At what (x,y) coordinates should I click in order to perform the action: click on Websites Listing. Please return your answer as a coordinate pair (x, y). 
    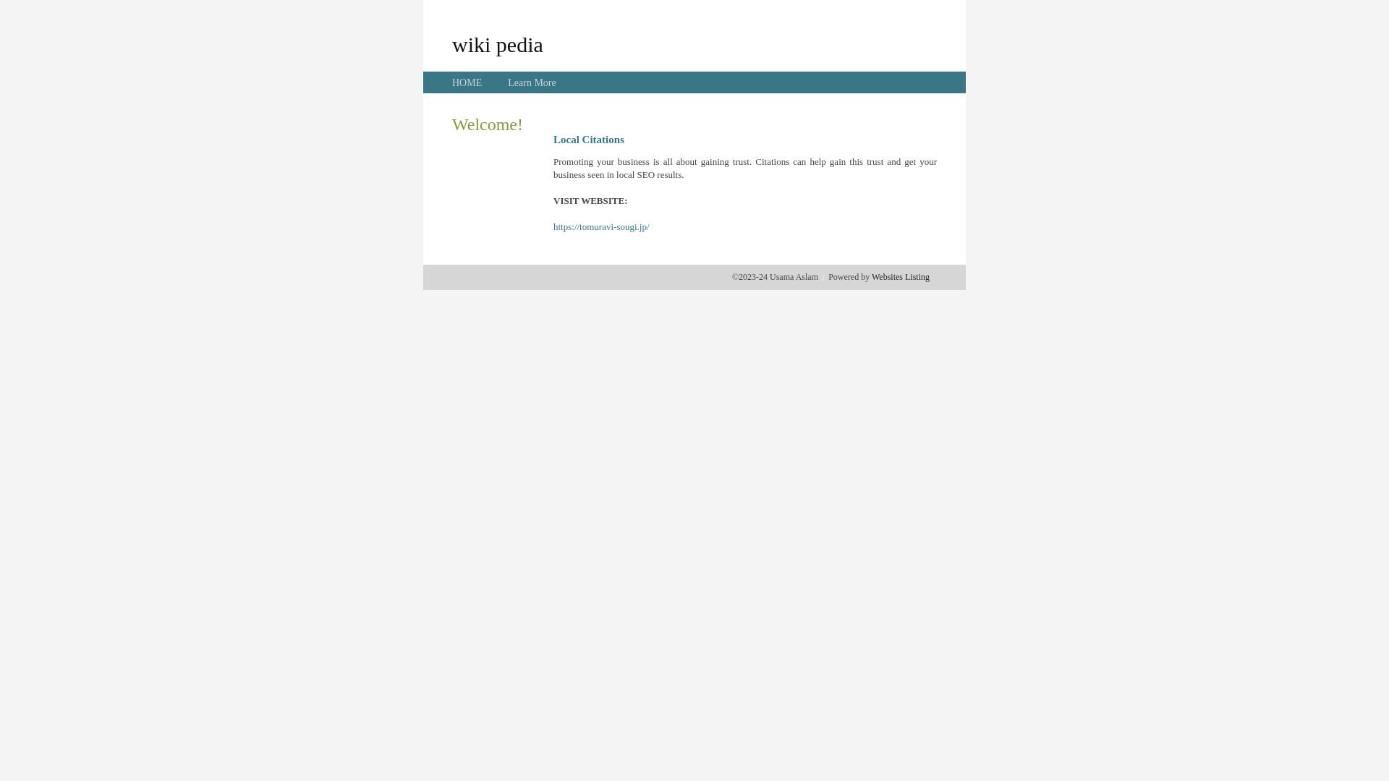
    Looking at the image, I should click on (901, 277).